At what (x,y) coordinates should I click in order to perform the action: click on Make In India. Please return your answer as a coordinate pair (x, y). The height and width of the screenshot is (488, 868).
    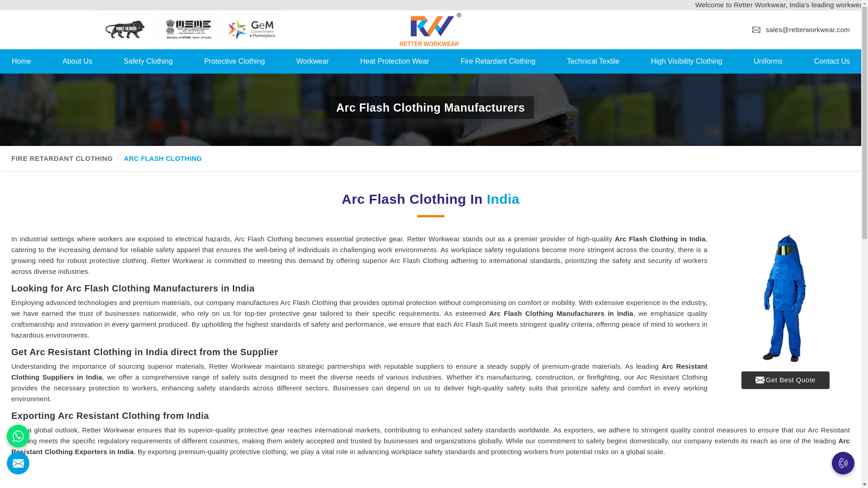
    Looking at the image, I should click on (125, 29).